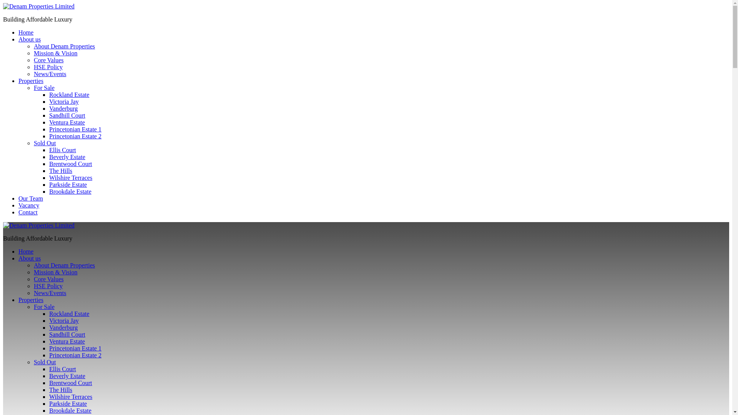  What do you see at coordinates (71, 178) in the screenshot?
I see `Wilshire Terraces` at bounding box center [71, 178].